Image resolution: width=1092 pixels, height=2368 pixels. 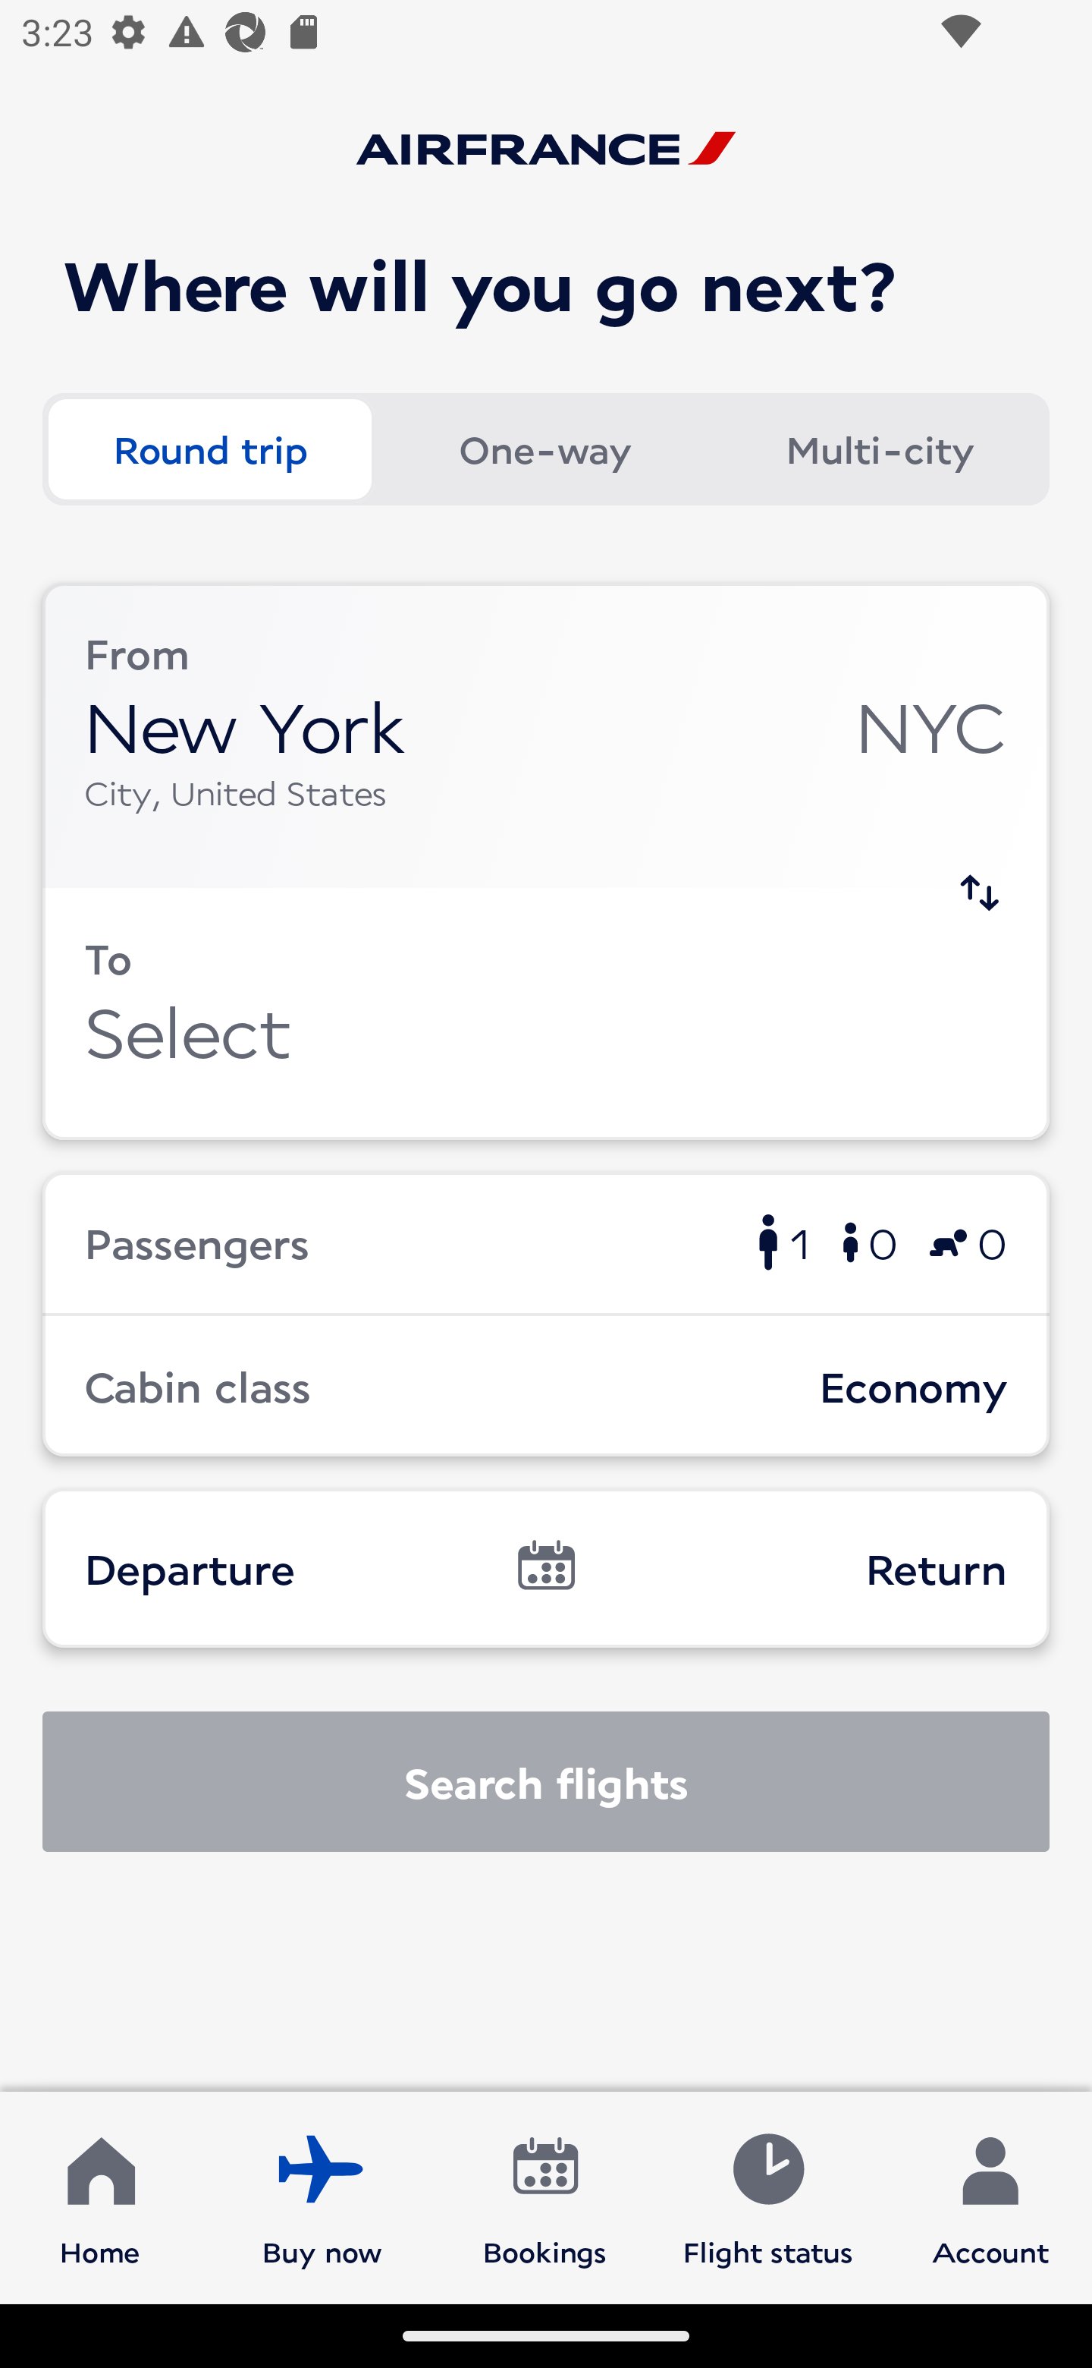 I want to click on Passengers 1 0 0, so click(x=546, y=1242).